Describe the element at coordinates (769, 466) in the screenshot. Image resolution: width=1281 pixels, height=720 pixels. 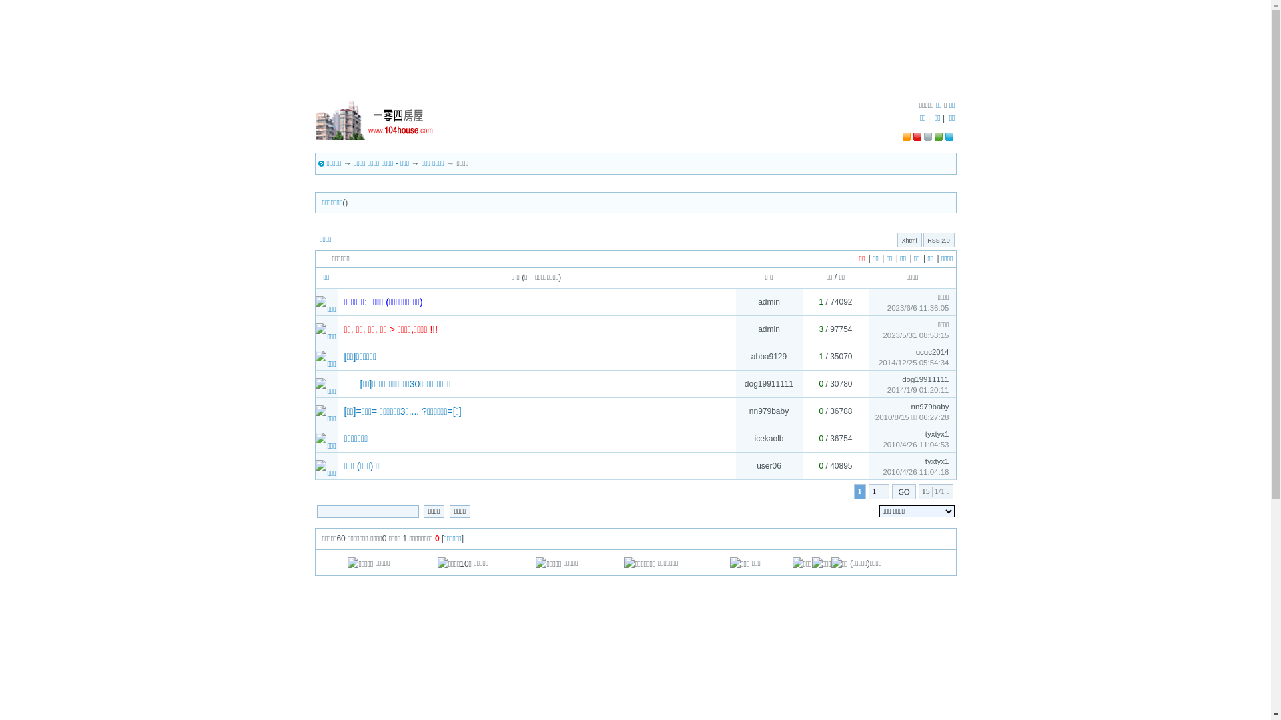
I see `user06` at that location.